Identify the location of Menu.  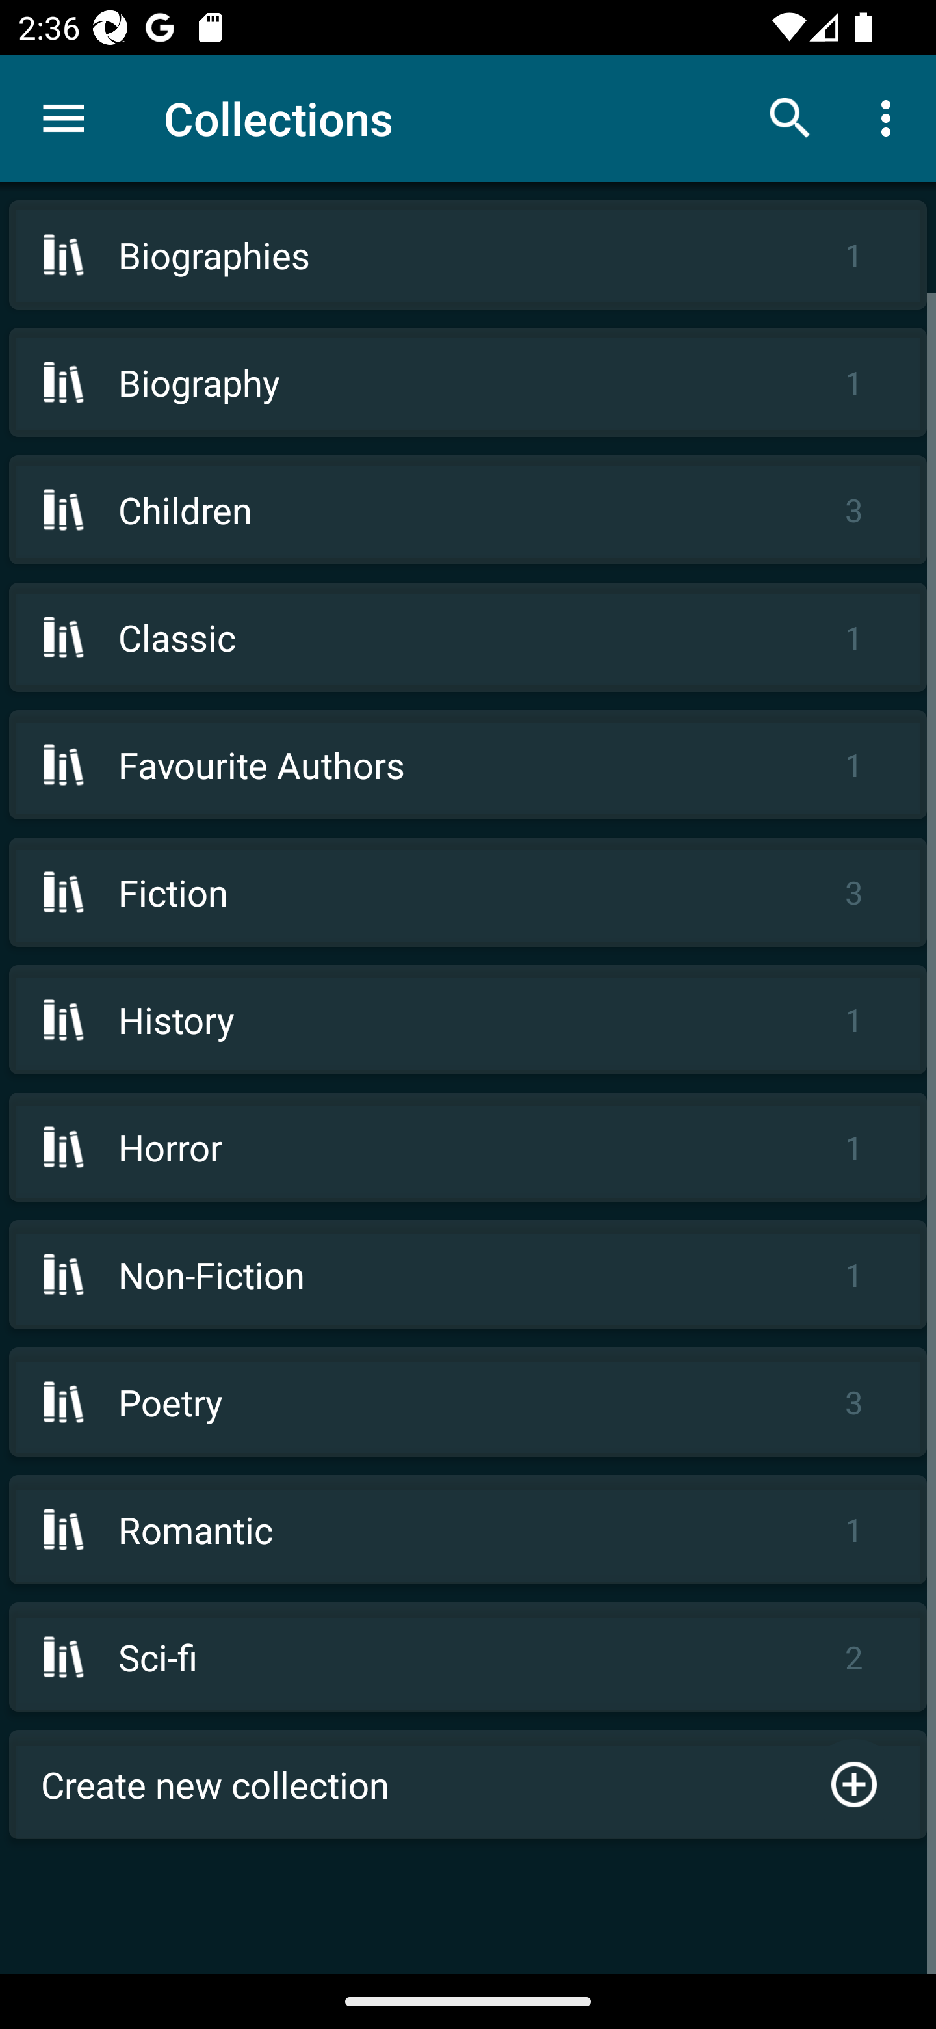
(64, 118).